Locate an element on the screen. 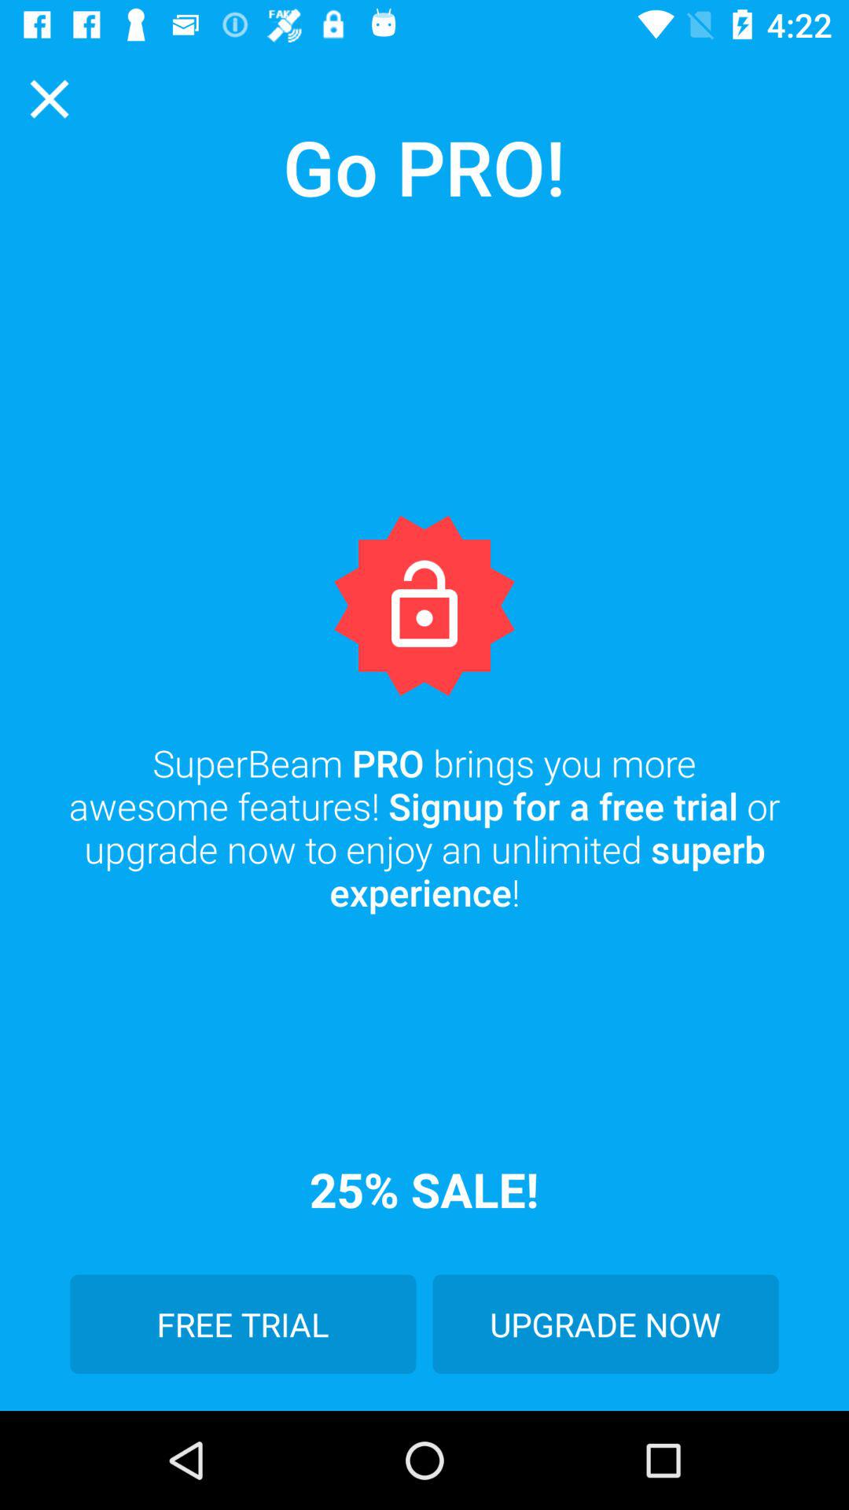 The image size is (849, 1510). close current window is located at coordinates (50, 99).